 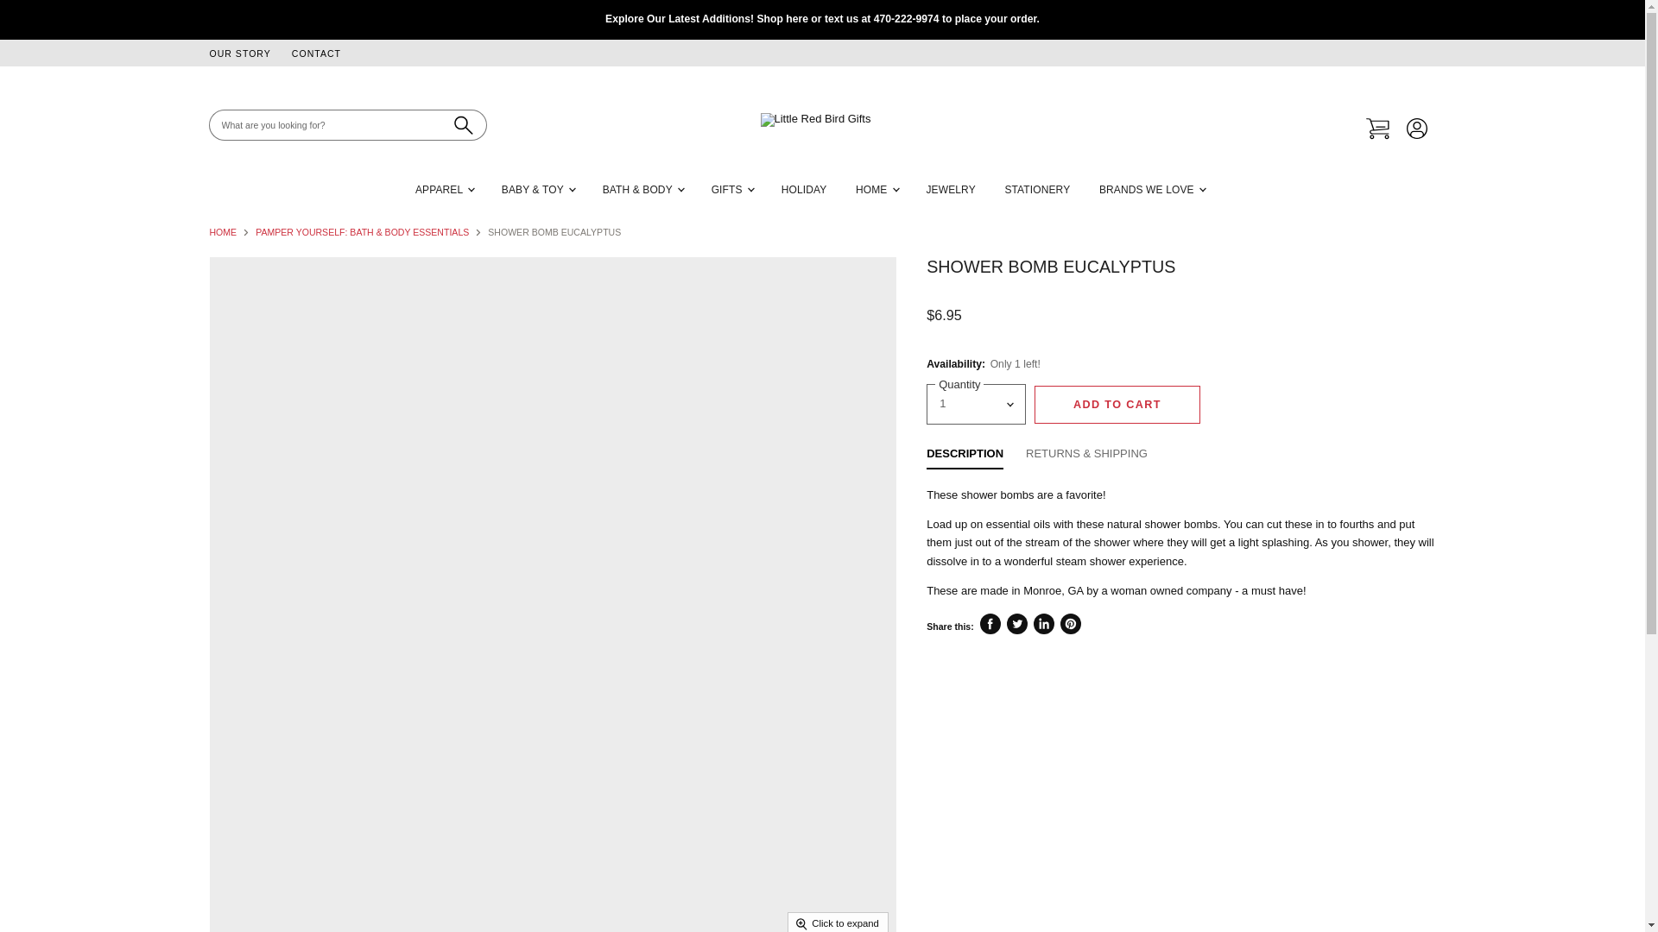 What do you see at coordinates (444, 190) in the screenshot?
I see `APPAREL` at bounding box center [444, 190].